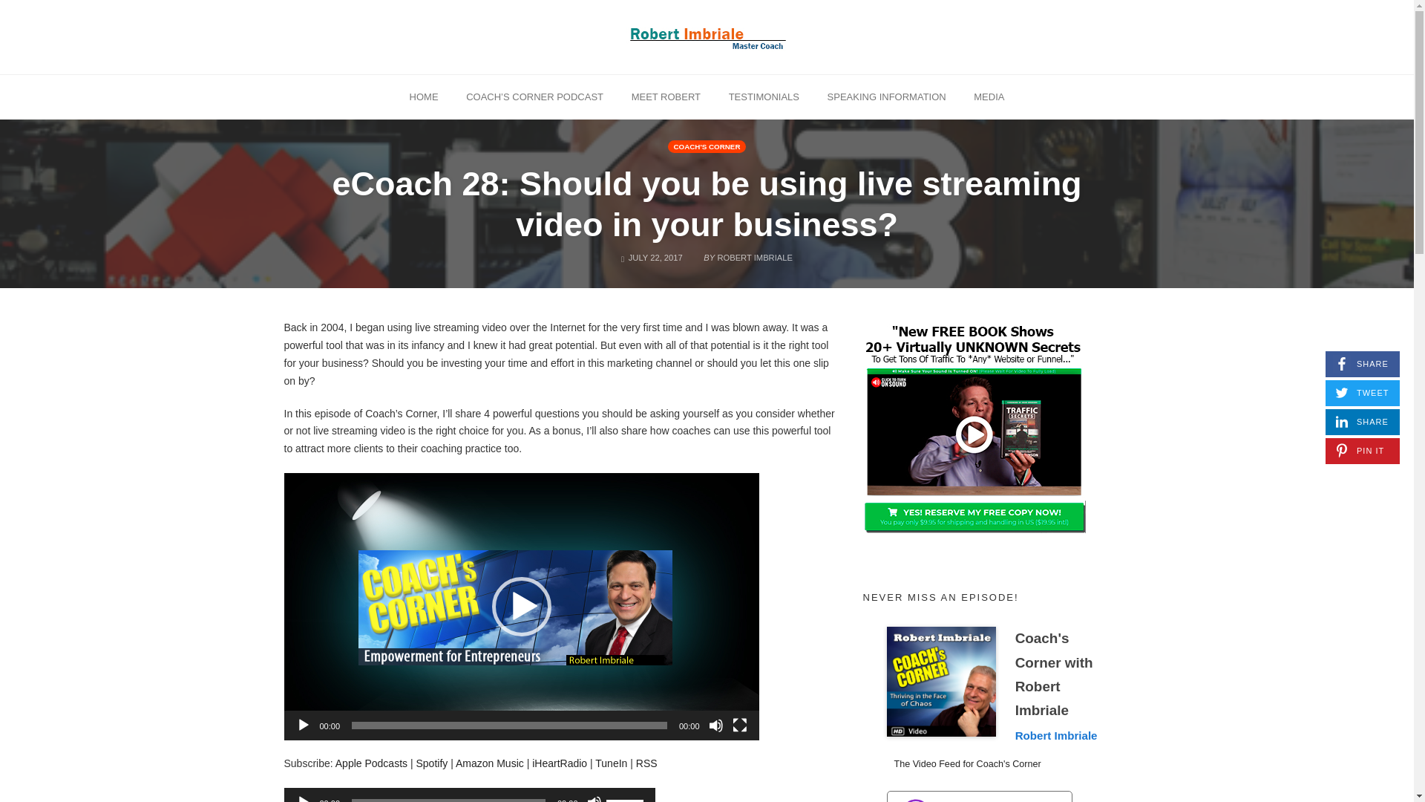  I want to click on COACH'S CORNER, so click(490, 763).